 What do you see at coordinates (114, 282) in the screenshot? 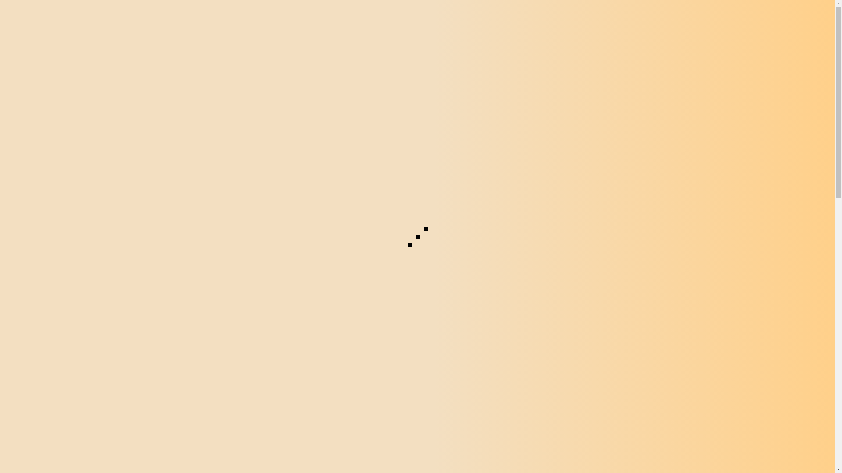
I see `MINDFUCK` at bounding box center [114, 282].